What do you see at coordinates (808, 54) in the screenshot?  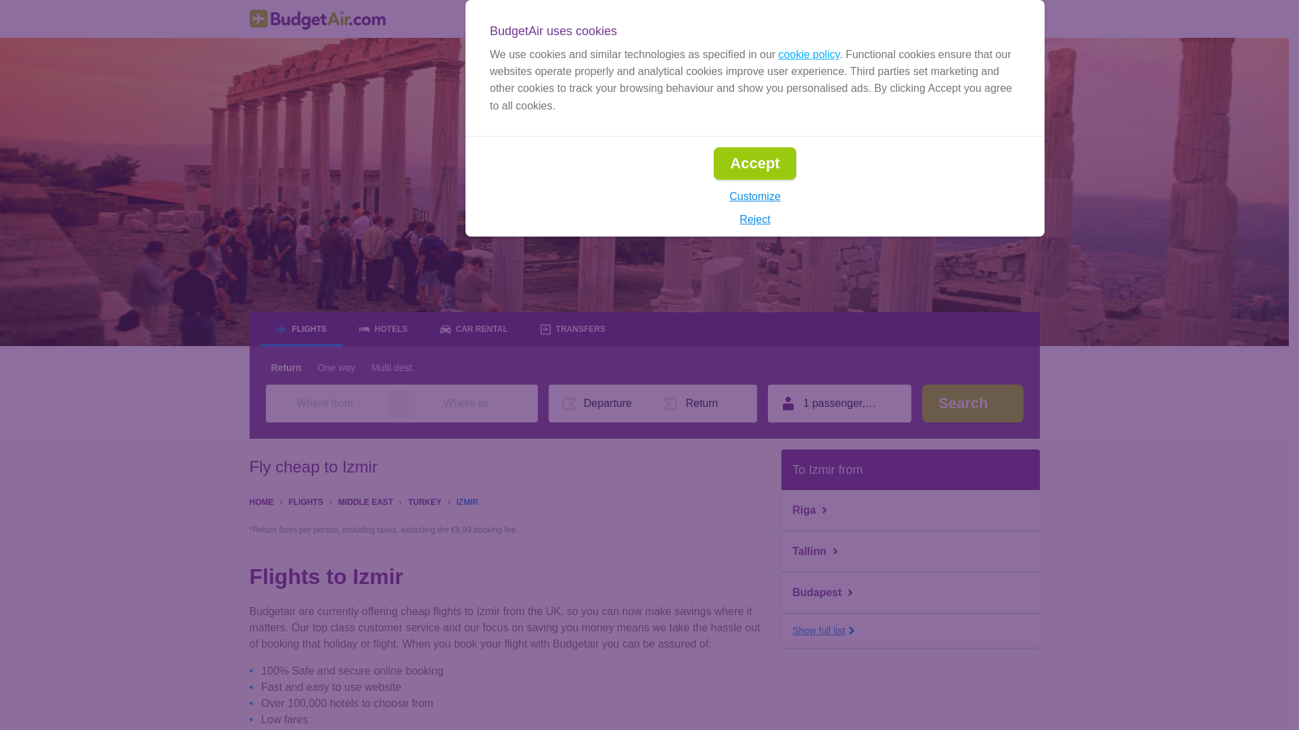 I see `cookie policy` at bounding box center [808, 54].